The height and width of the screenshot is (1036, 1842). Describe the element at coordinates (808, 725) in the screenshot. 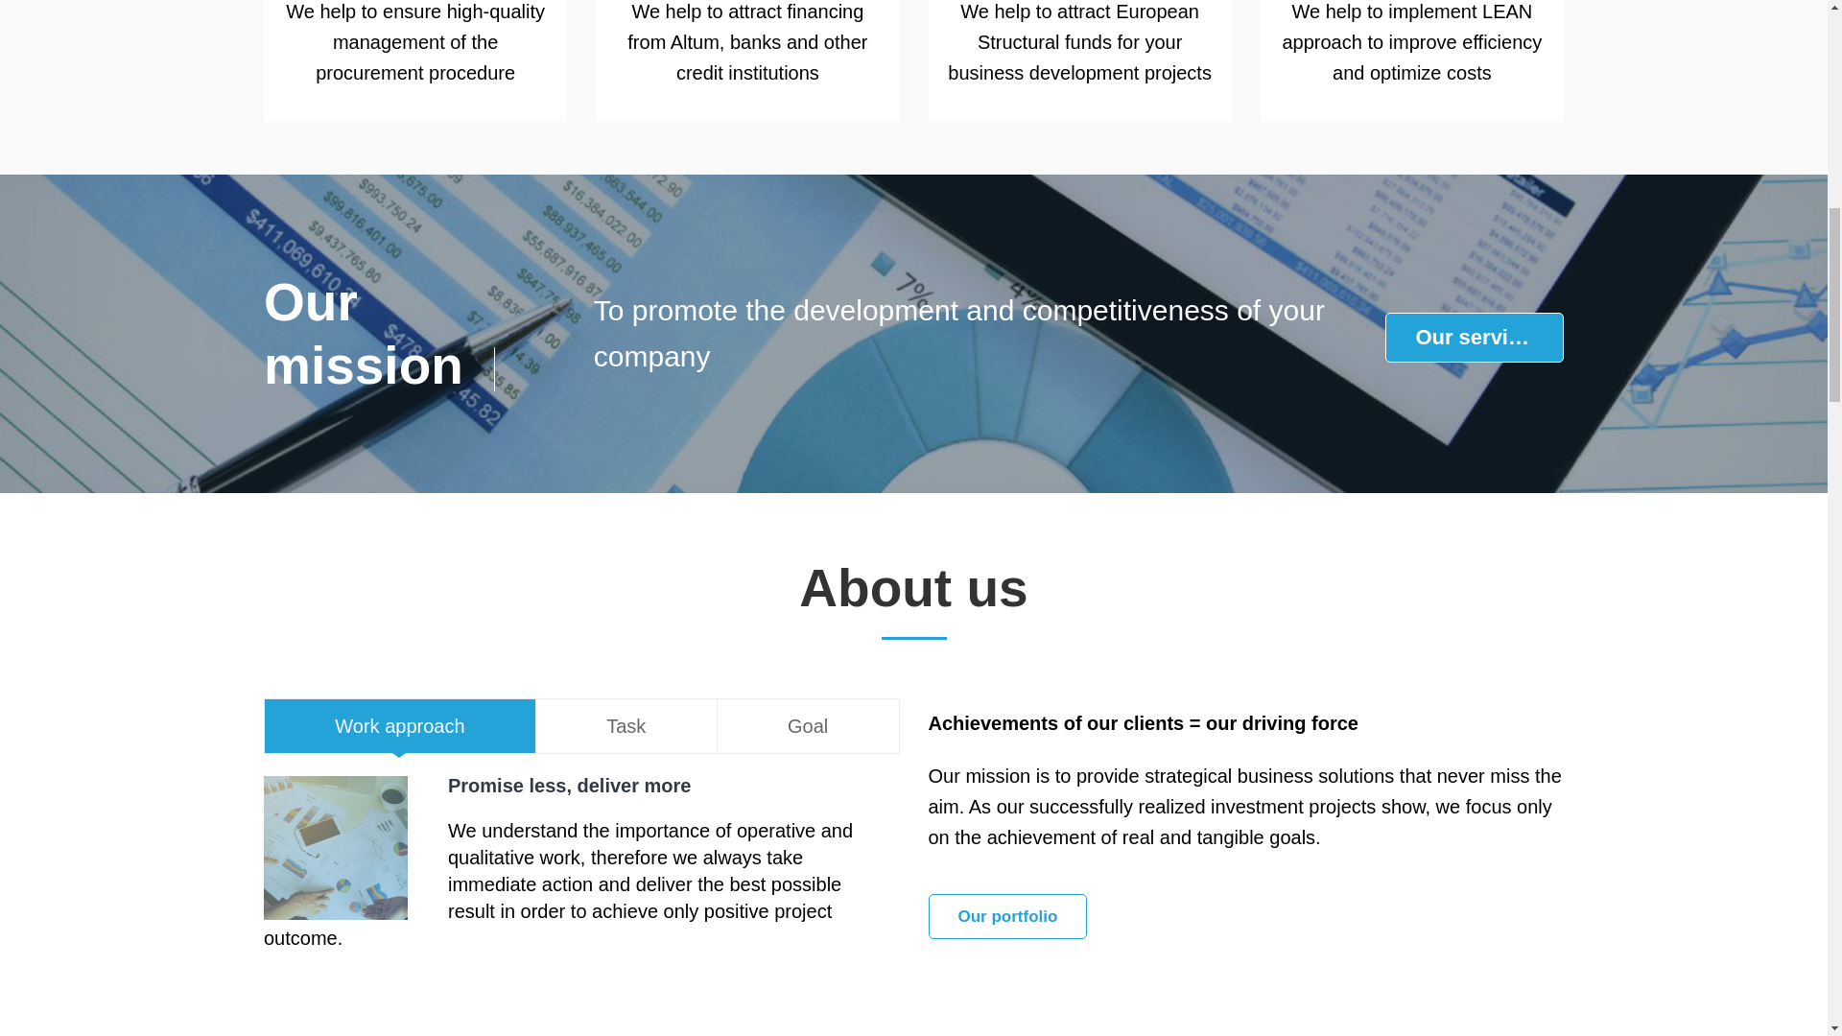

I see `Goal` at that location.